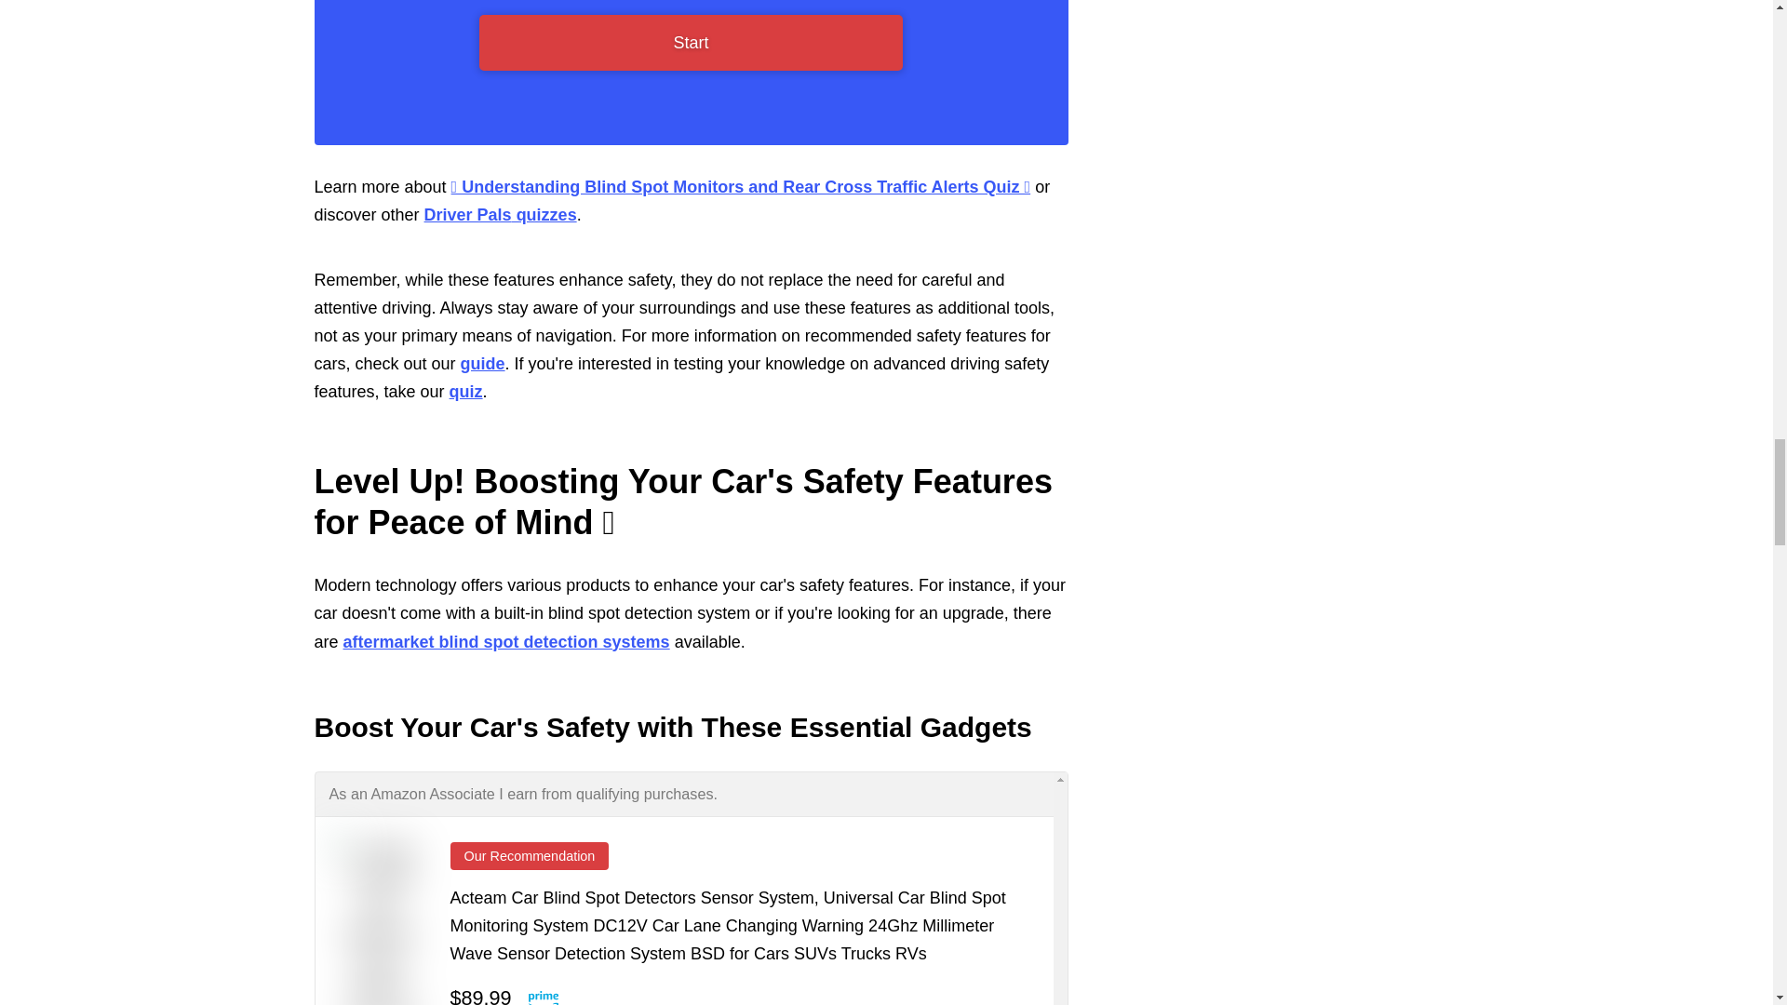 This screenshot has width=1787, height=1005. What do you see at coordinates (465, 391) in the screenshot?
I see `Advanced Driving Safety Features Quiz` at bounding box center [465, 391].